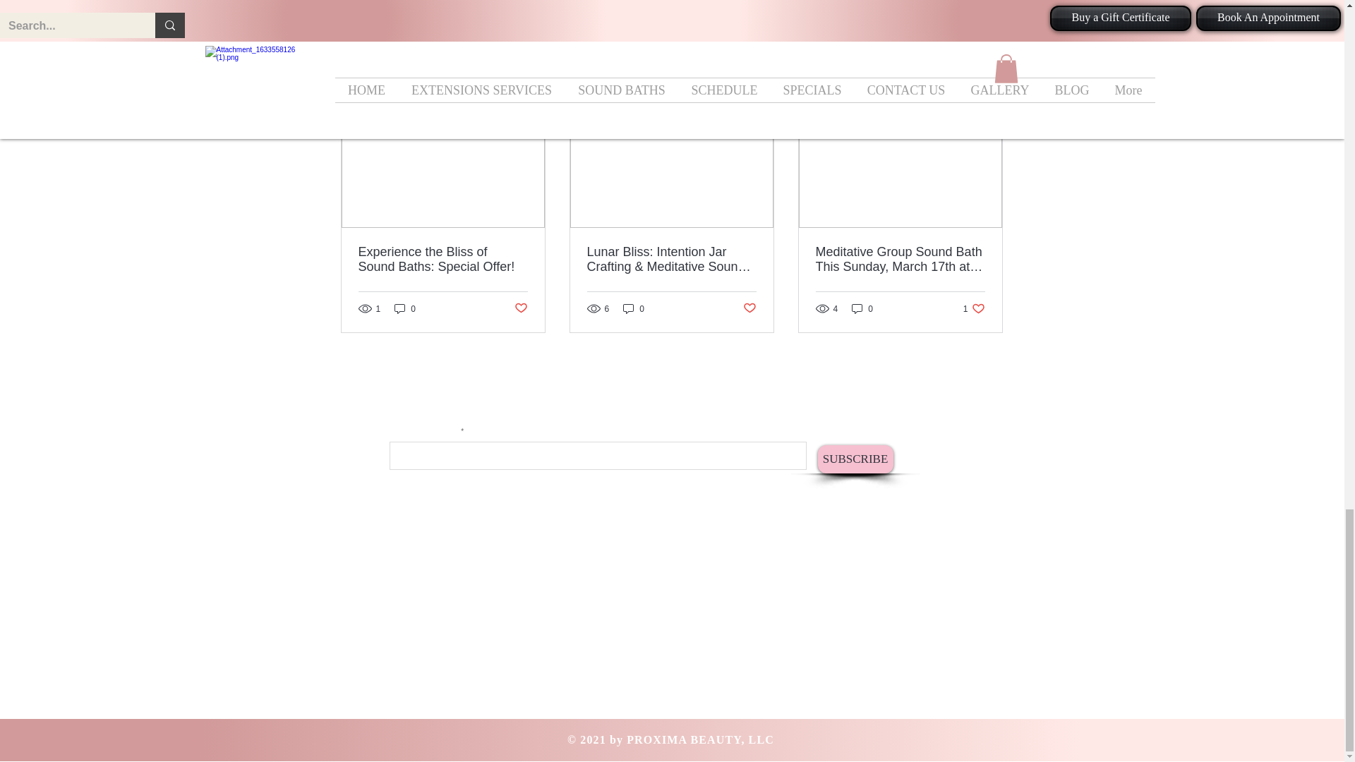  I want to click on See All, so click(988, 89).